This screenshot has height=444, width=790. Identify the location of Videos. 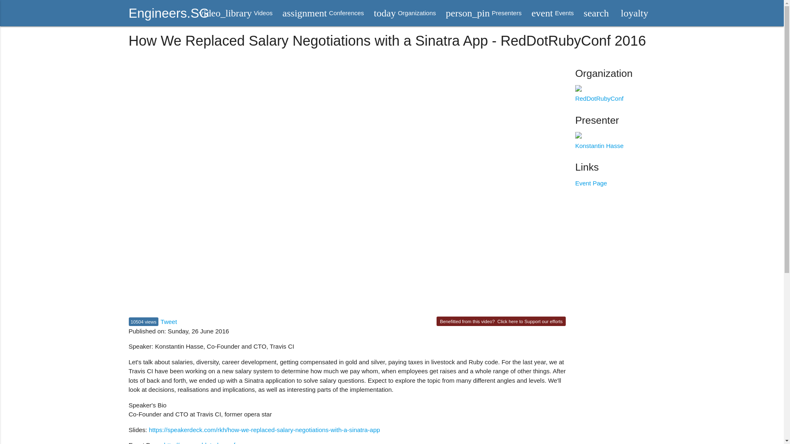
(484, 13).